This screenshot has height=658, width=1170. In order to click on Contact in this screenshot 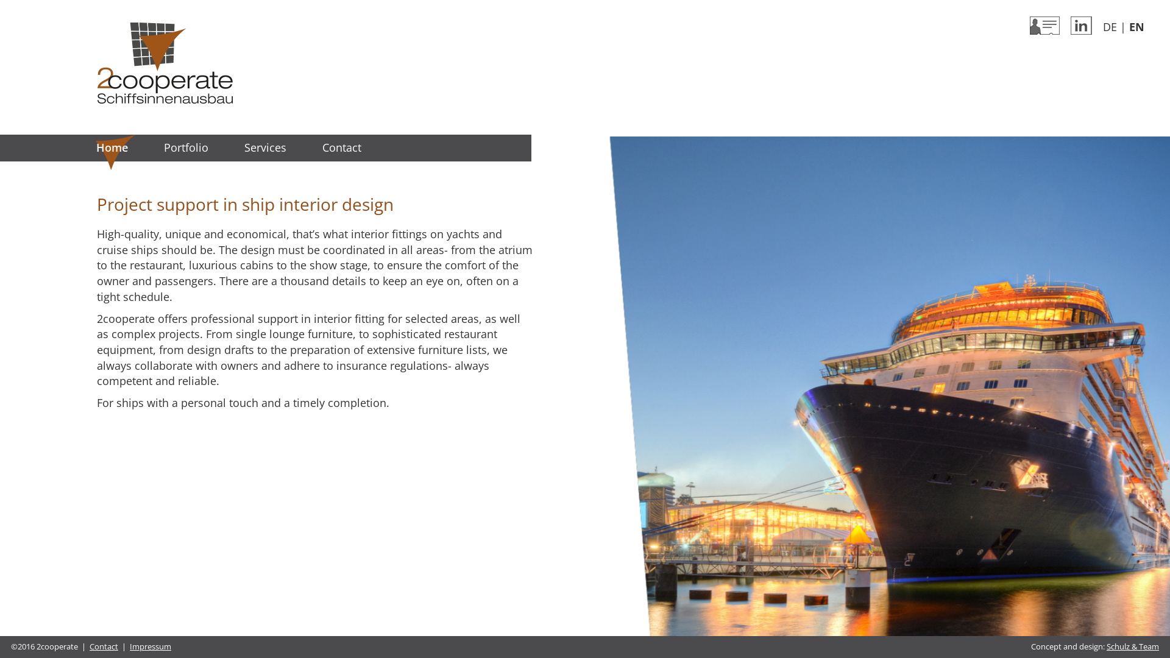, I will do `click(342, 148)`.